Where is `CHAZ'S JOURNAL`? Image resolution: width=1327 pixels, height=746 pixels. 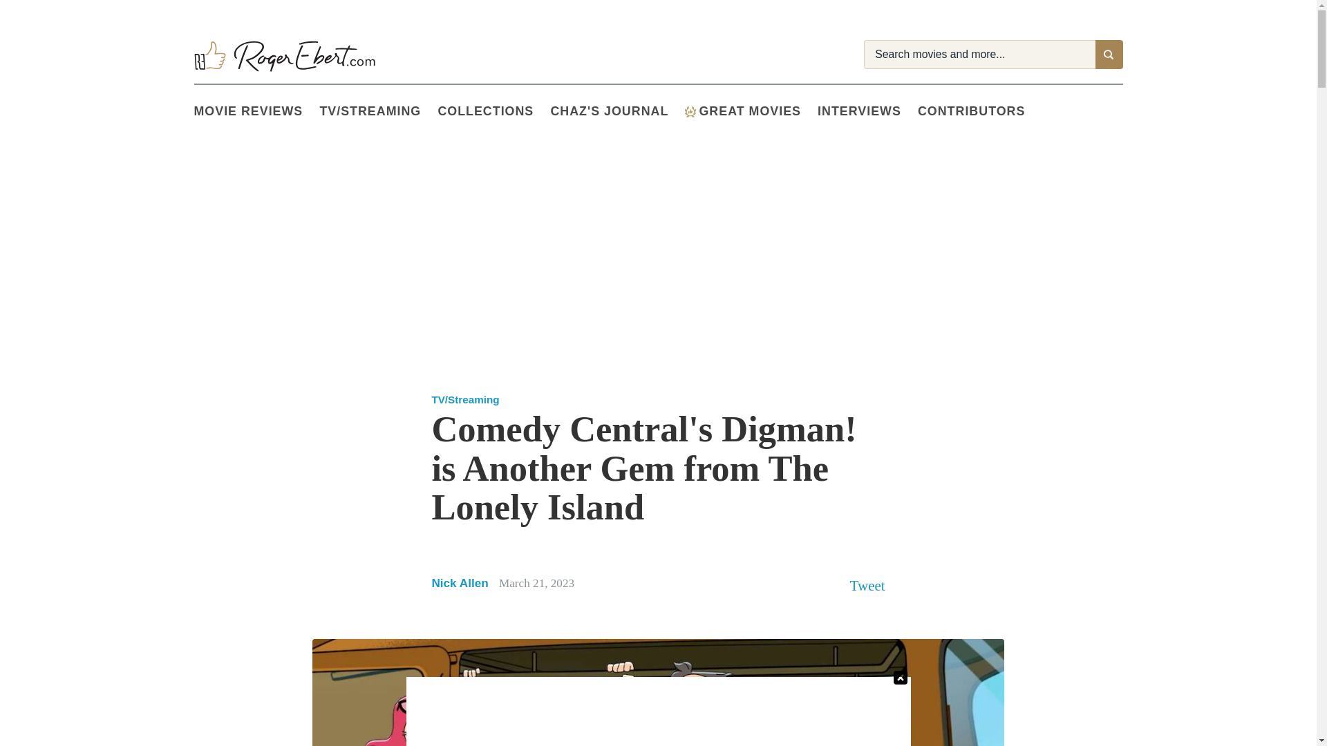
CHAZ'S JOURNAL is located at coordinates (617, 112).